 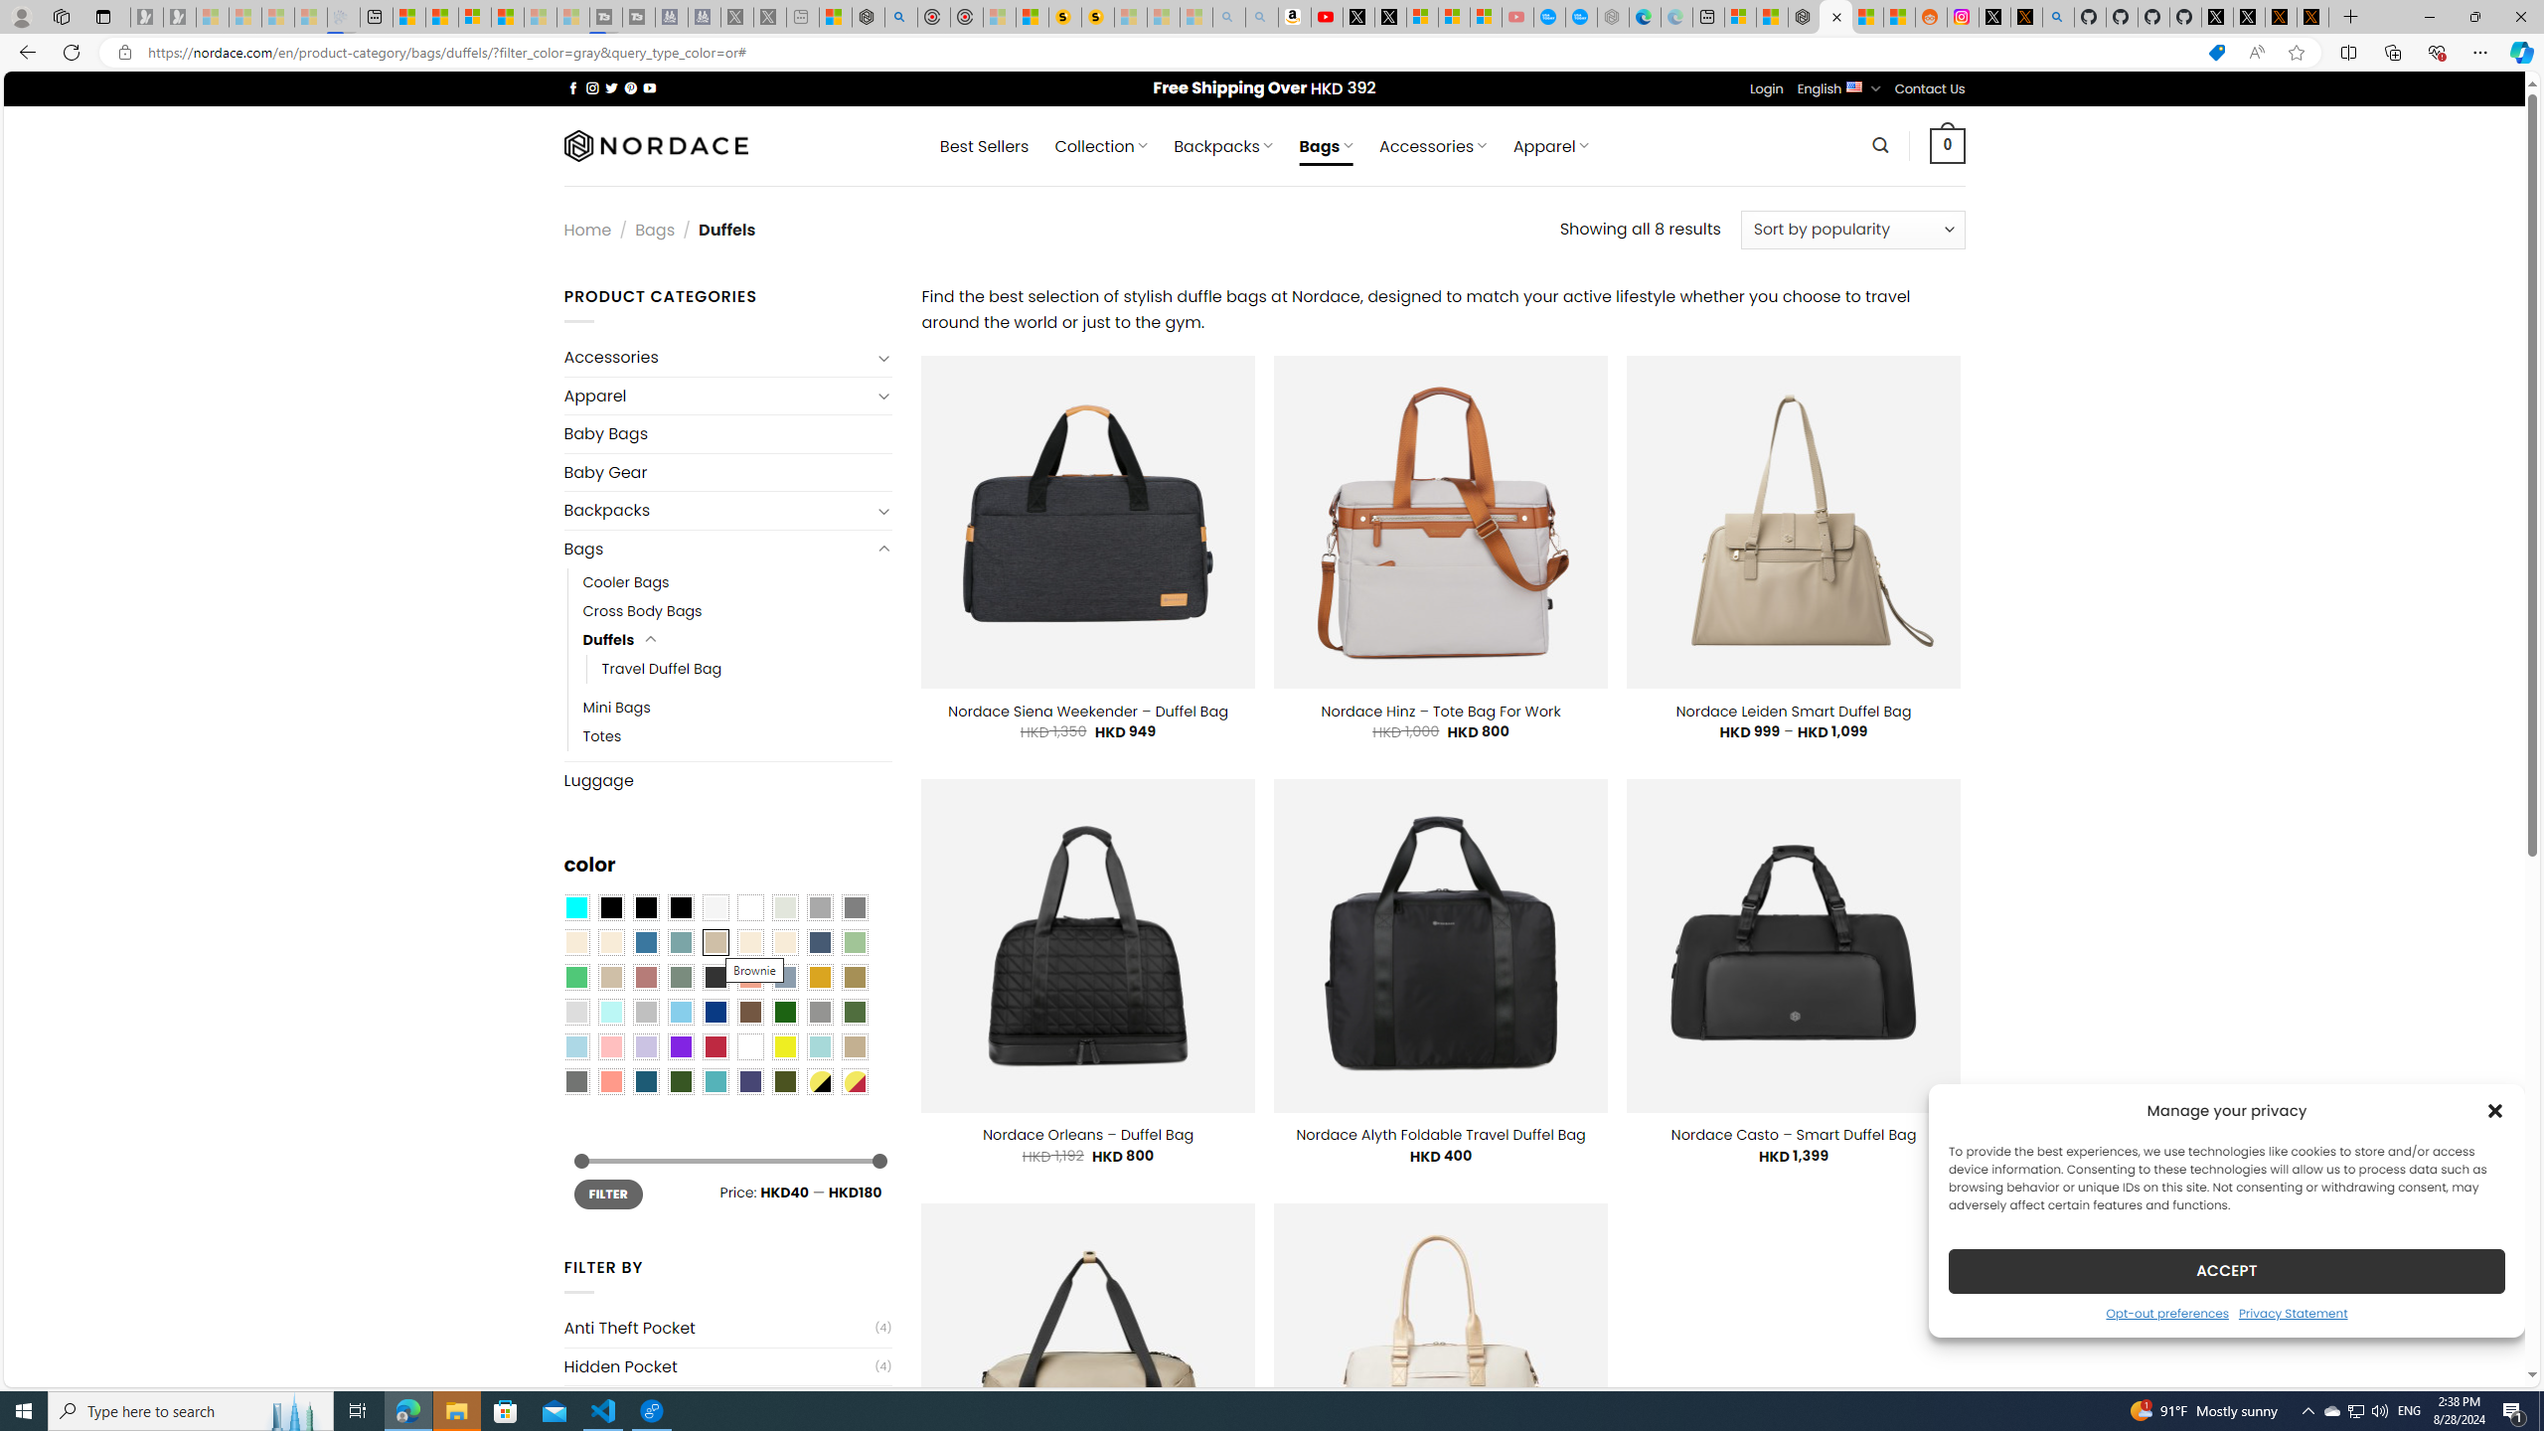 What do you see at coordinates (610, 1013) in the screenshot?
I see `Mint` at bounding box center [610, 1013].